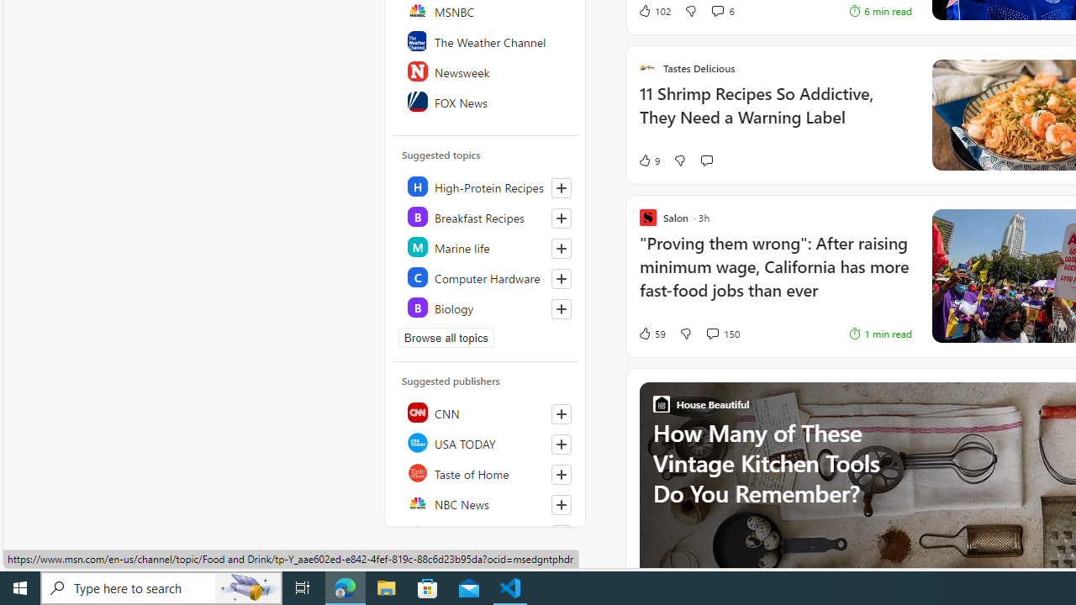 The height and width of the screenshot is (605, 1076). What do you see at coordinates (722, 333) in the screenshot?
I see `View comments 150 Comment` at bounding box center [722, 333].